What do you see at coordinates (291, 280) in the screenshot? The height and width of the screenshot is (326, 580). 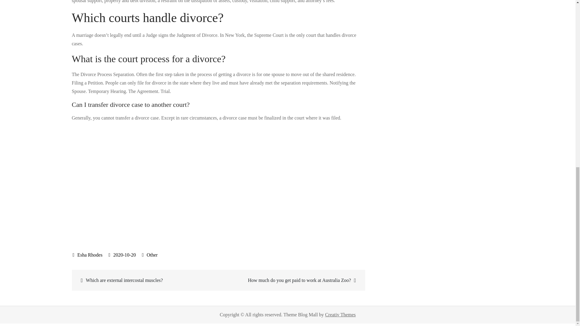 I see `How much do you get paid to work at Australia Zoo?` at bounding box center [291, 280].